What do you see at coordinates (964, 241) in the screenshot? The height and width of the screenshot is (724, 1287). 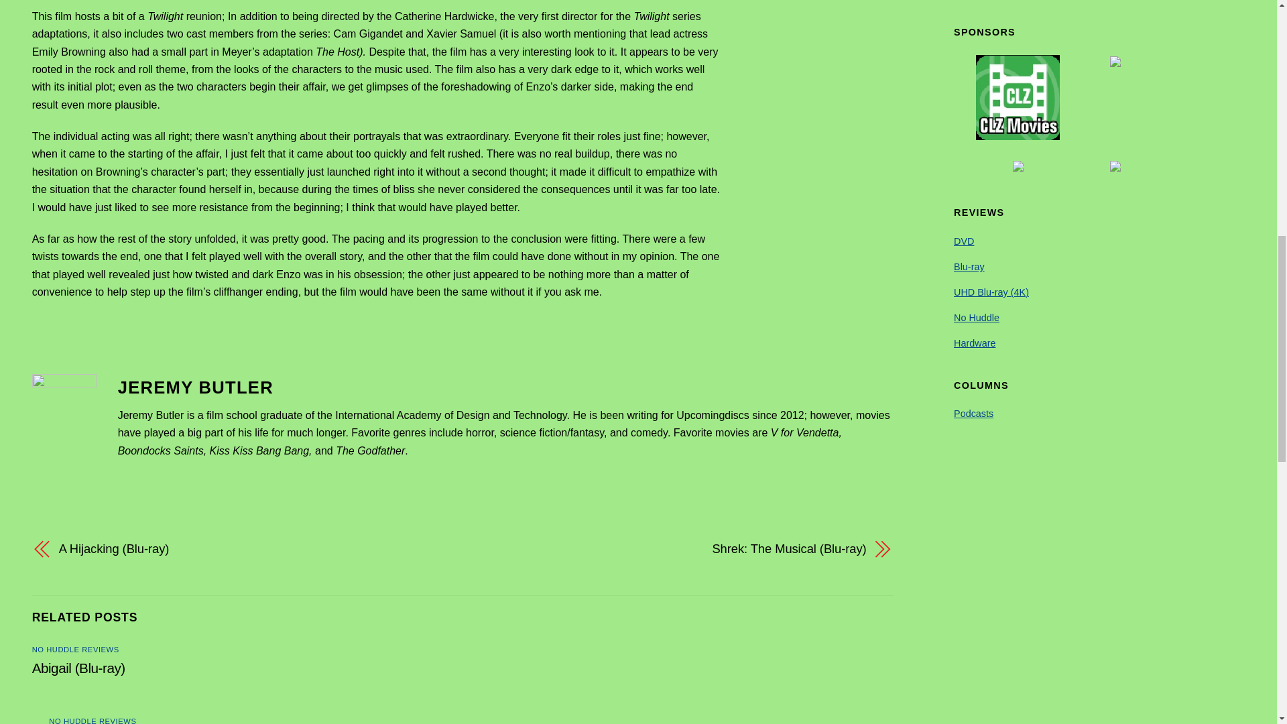 I see `DVD` at bounding box center [964, 241].